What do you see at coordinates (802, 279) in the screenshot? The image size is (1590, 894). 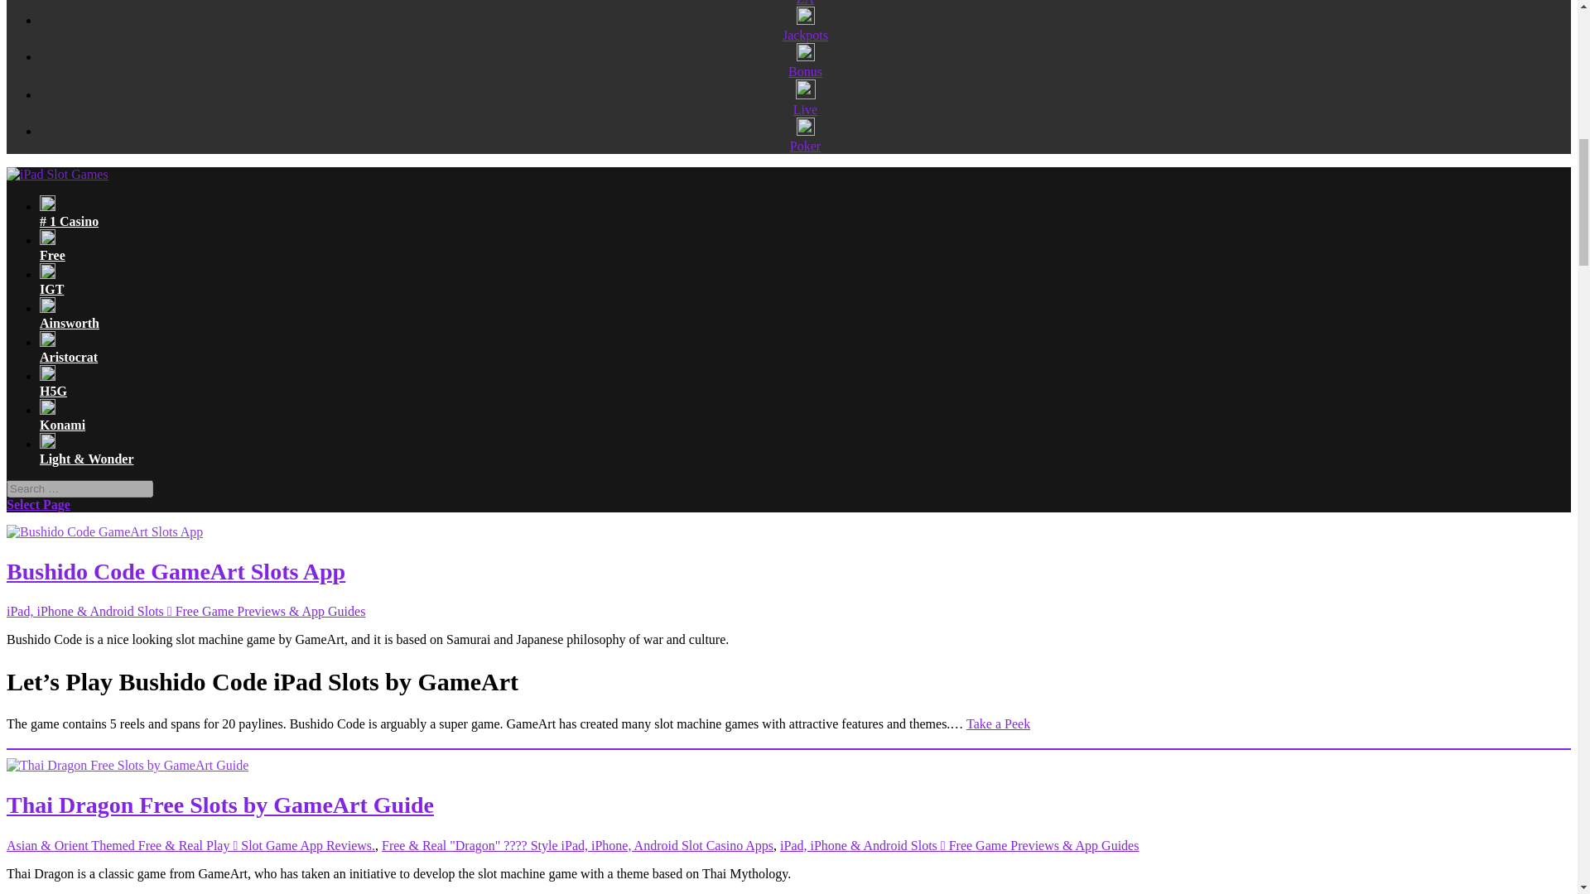 I see `IGT` at bounding box center [802, 279].